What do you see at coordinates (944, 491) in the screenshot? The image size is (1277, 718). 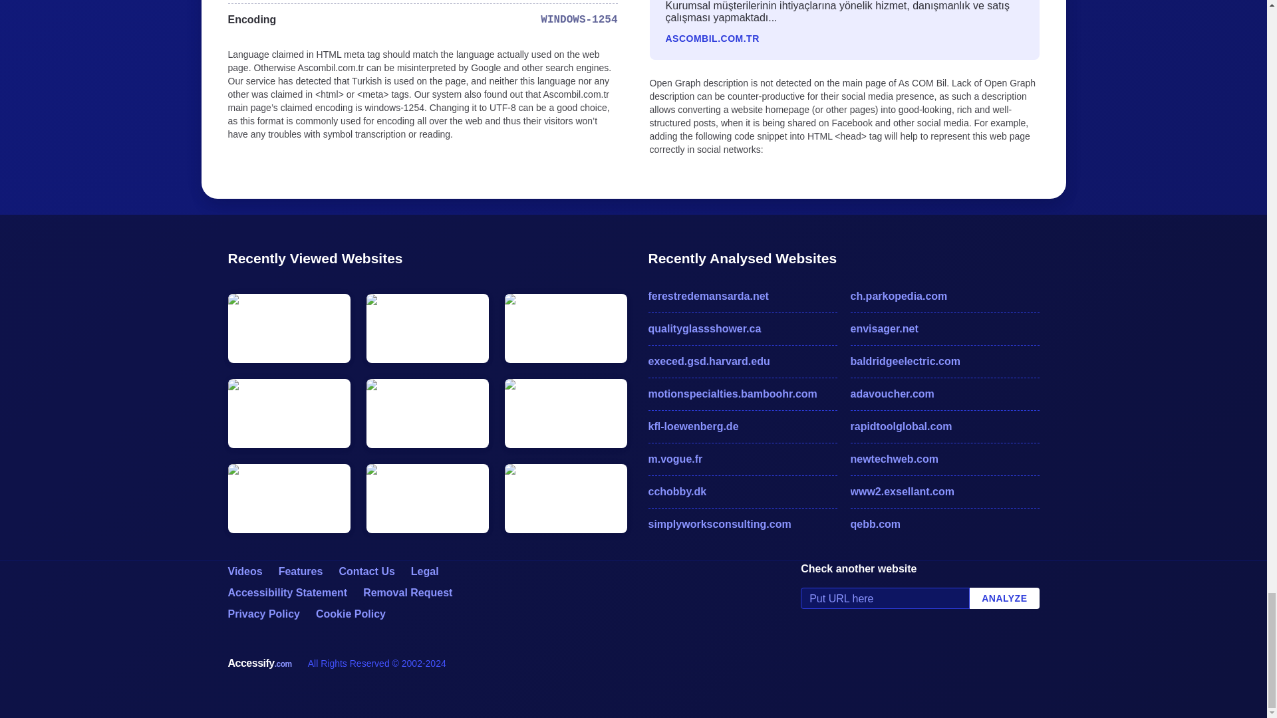 I see `www2.exsellant.com` at bounding box center [944, 491].